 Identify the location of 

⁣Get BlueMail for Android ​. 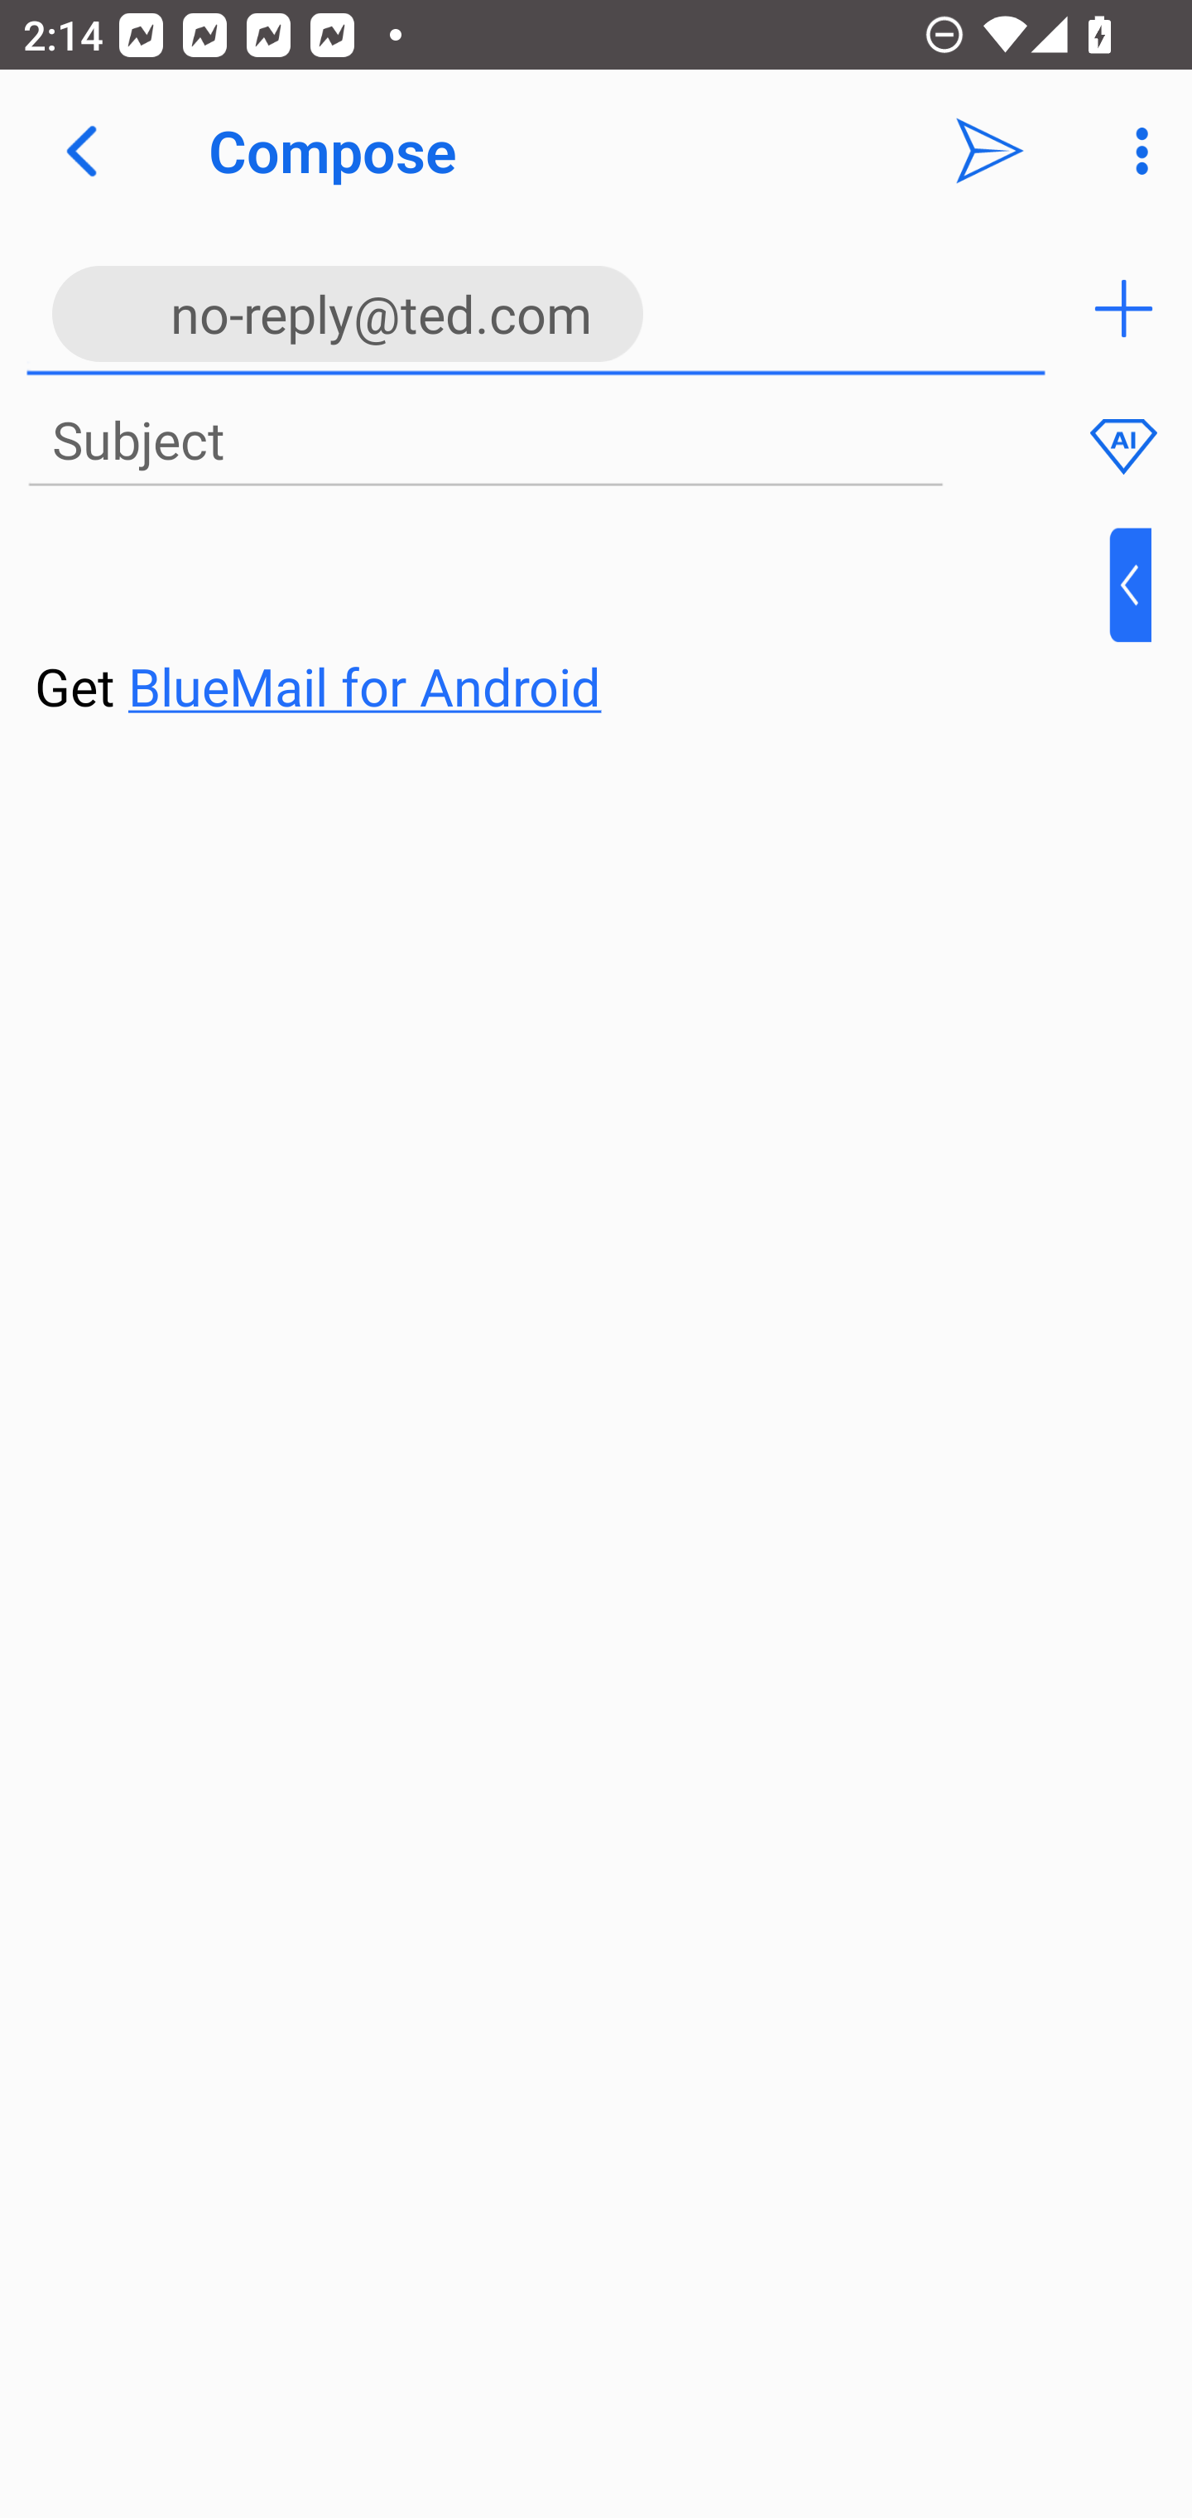
(570, 626).